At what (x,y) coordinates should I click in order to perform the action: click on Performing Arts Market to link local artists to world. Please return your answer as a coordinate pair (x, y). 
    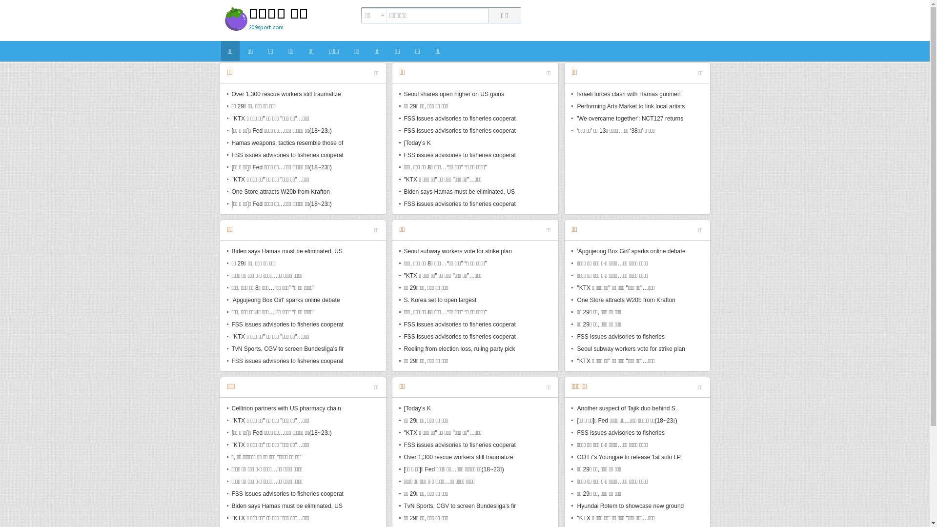
    Looking at the image, I should click on (632, 113).